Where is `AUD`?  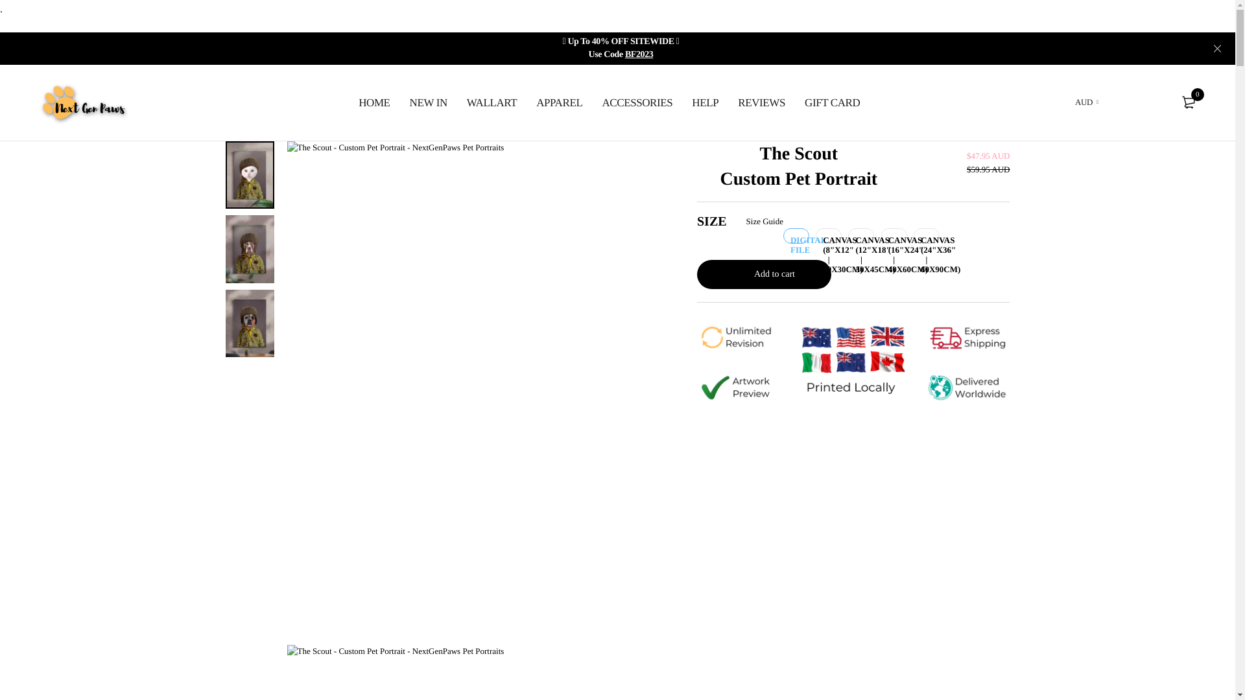
AUD is located at coordinates (1087, 102).